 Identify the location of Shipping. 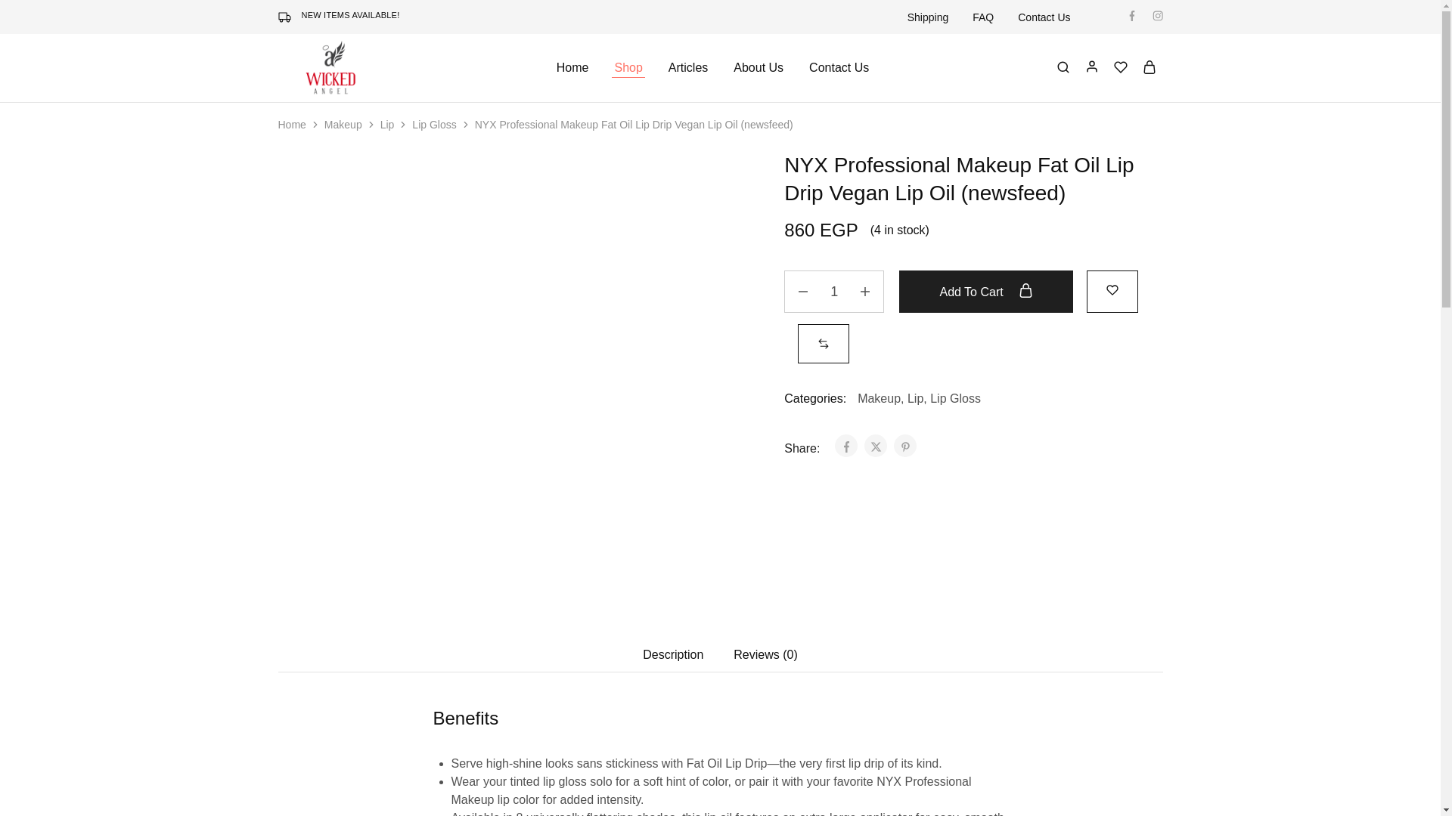
(929, 17).